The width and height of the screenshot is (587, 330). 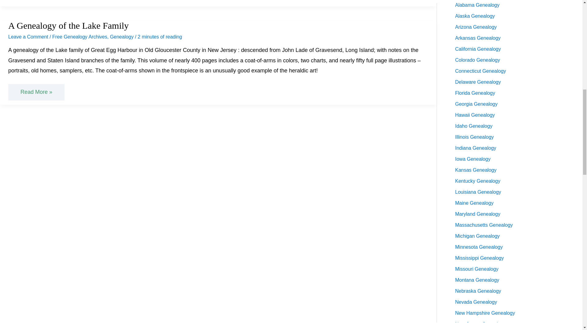 I want to click on Leave a Comment, so click(x=28, y=37).